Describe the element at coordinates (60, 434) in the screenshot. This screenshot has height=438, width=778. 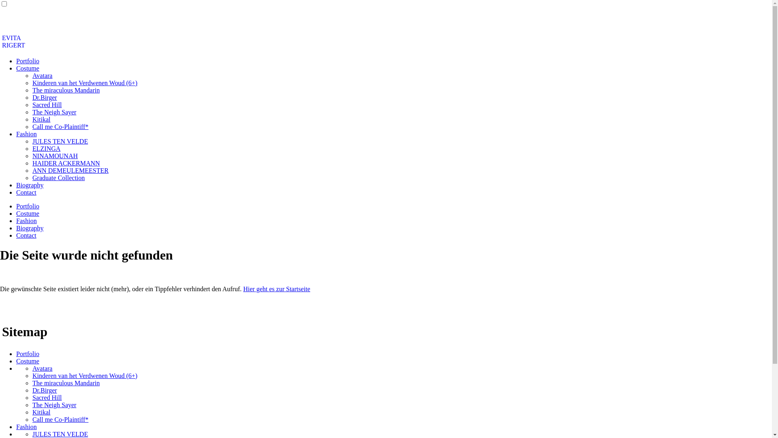
I see `JULES TEN VELDE` at that location.